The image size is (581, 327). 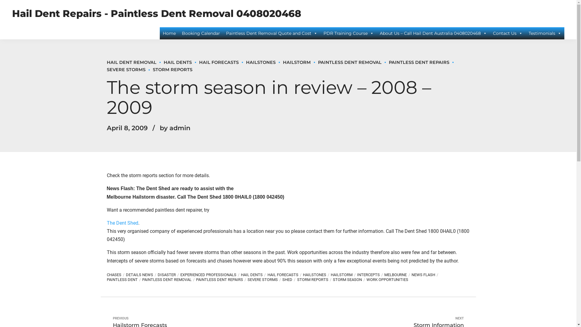 I want to click on by admin, so click(x=175, y=128).